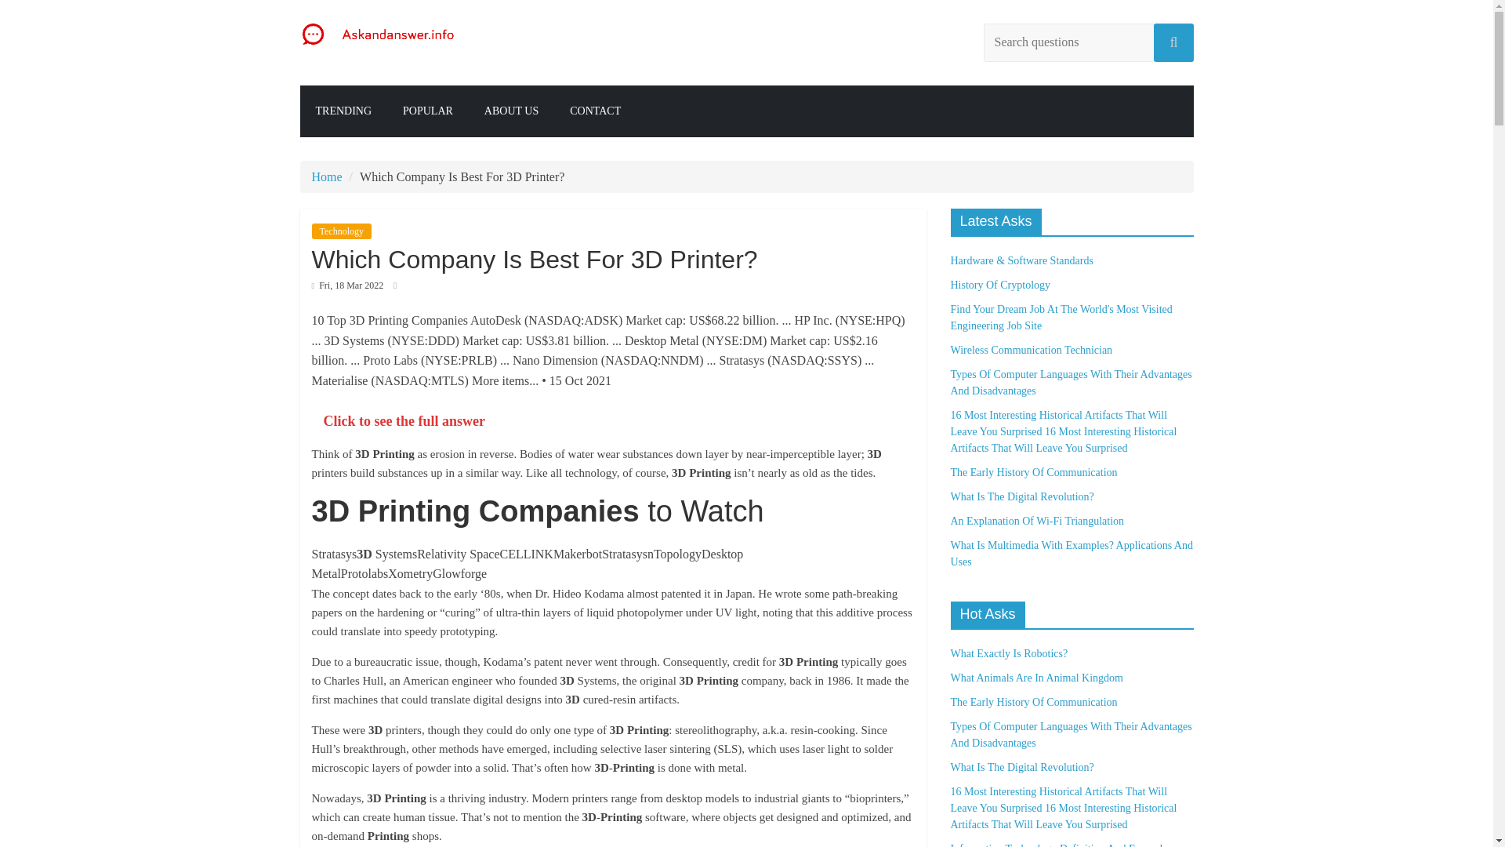 This screenshot has height=847, width=1505. Describe the element at coordinates (511, 111) in the screenshot. I see `ABOUT US` at that location.